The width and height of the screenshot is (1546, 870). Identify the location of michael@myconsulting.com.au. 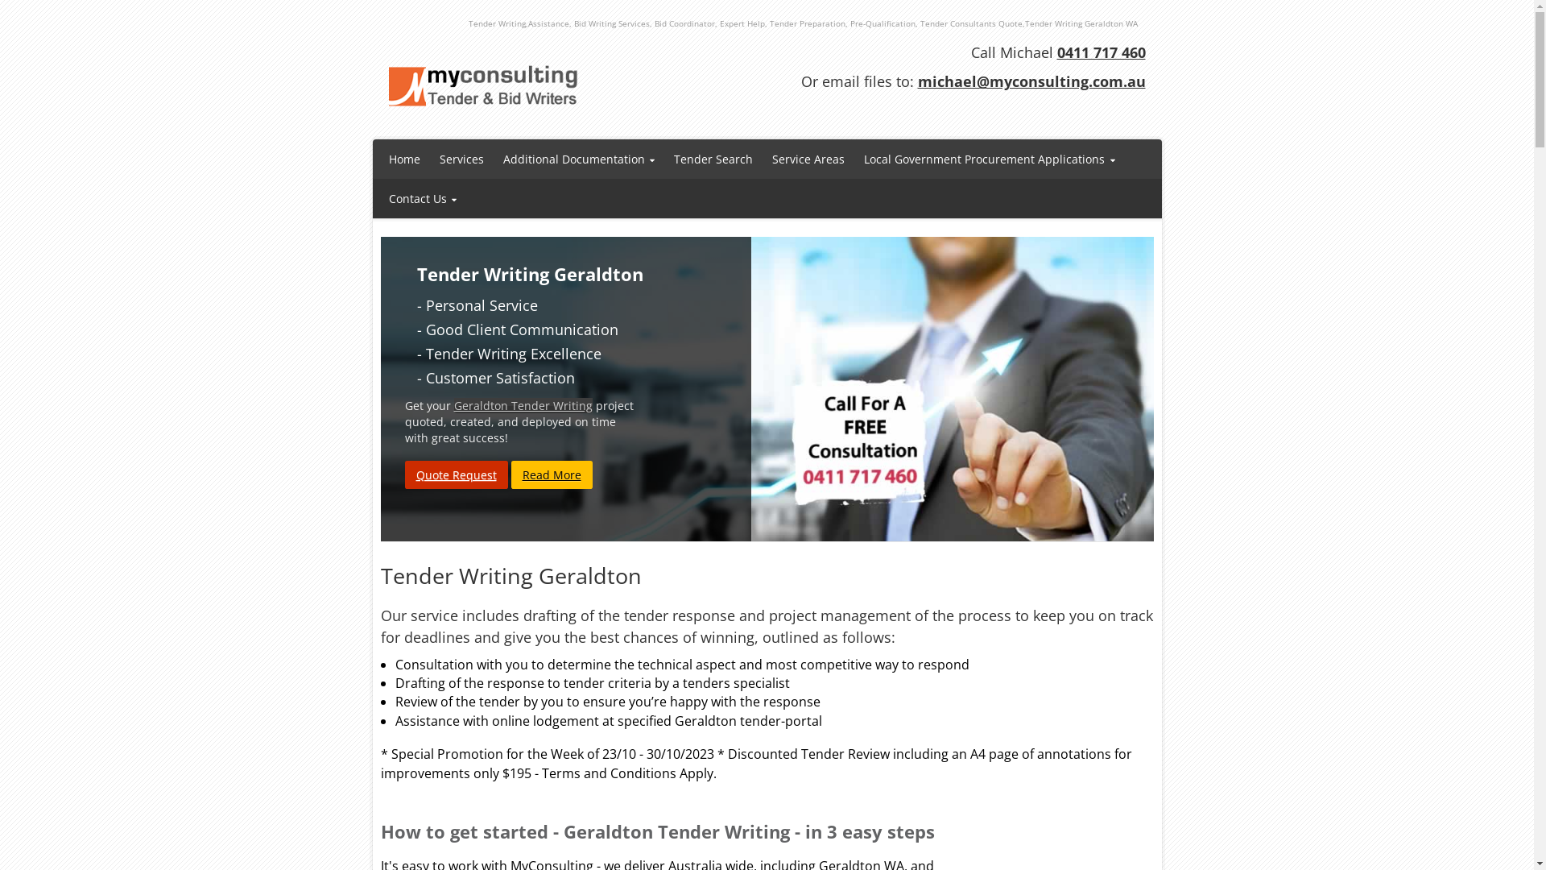
(1032, 81).